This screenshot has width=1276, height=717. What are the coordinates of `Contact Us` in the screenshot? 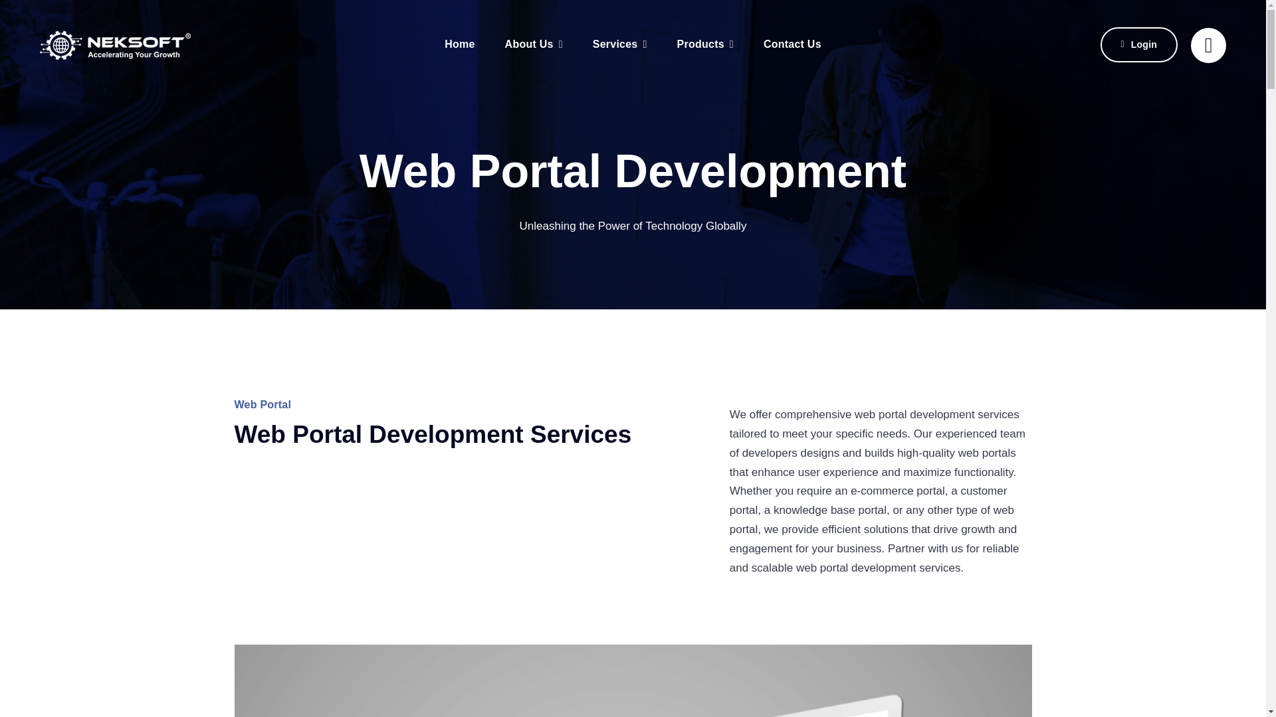 It's located at (792, 44).